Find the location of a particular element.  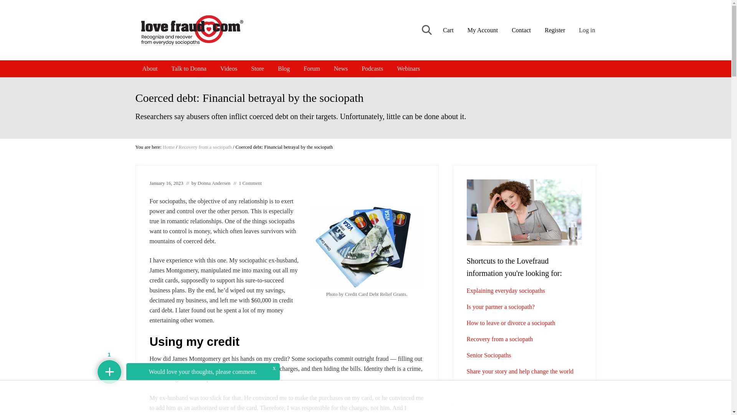

Videos is located at coordinates (229, 68).